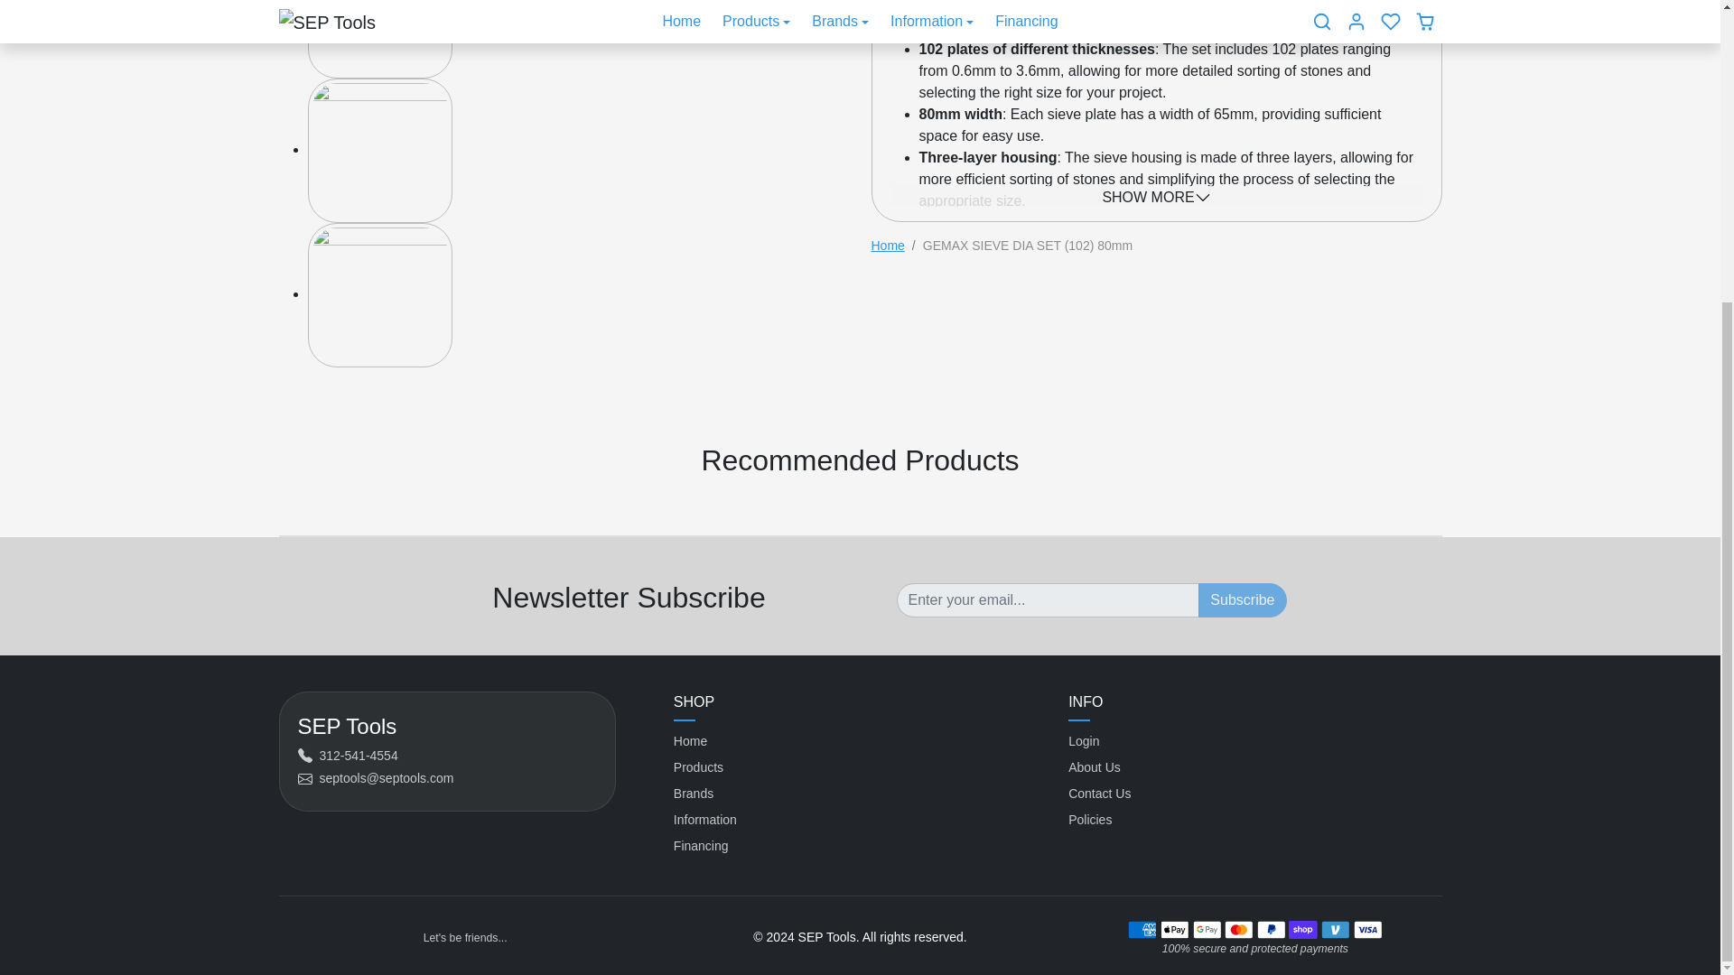 This screenshot has height=975, width=1734. I want to click on Shop Pay, so click(1302, 930).